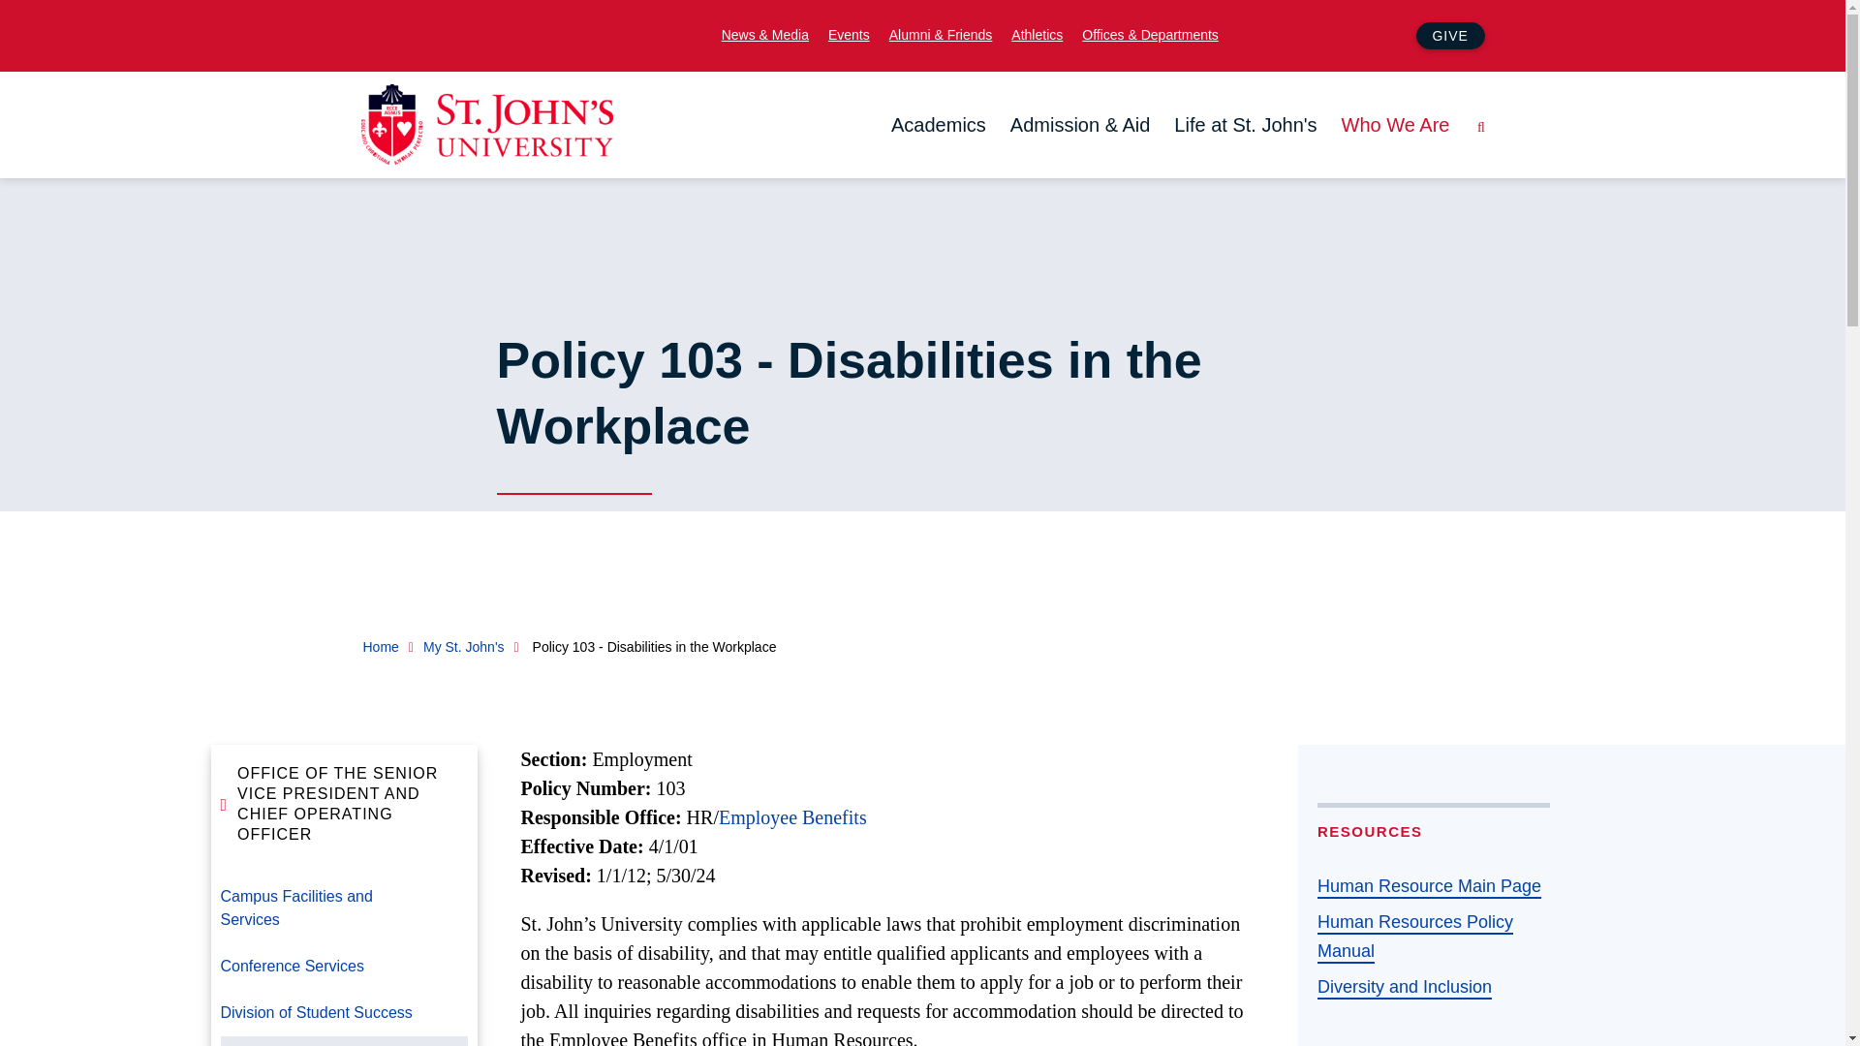 Image resolution: width=1860 pixels, height=1046 pixels. Describe the element at coordinates (849, 33) in the screenshot. I see `Events` at that location.